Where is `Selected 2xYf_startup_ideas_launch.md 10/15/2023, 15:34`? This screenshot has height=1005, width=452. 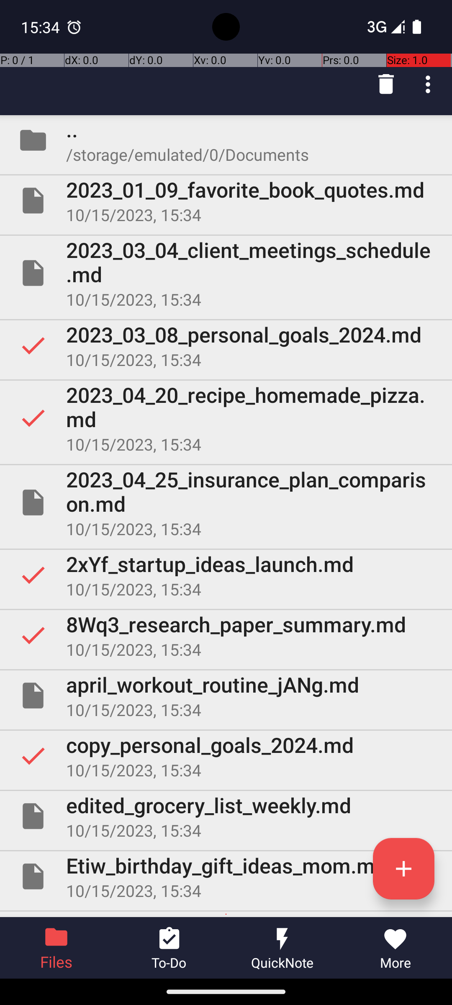 Selected 2xYf_startup_ideas_launch.md 10/15/2023, 15:34 is located at coordinates (226, 575).